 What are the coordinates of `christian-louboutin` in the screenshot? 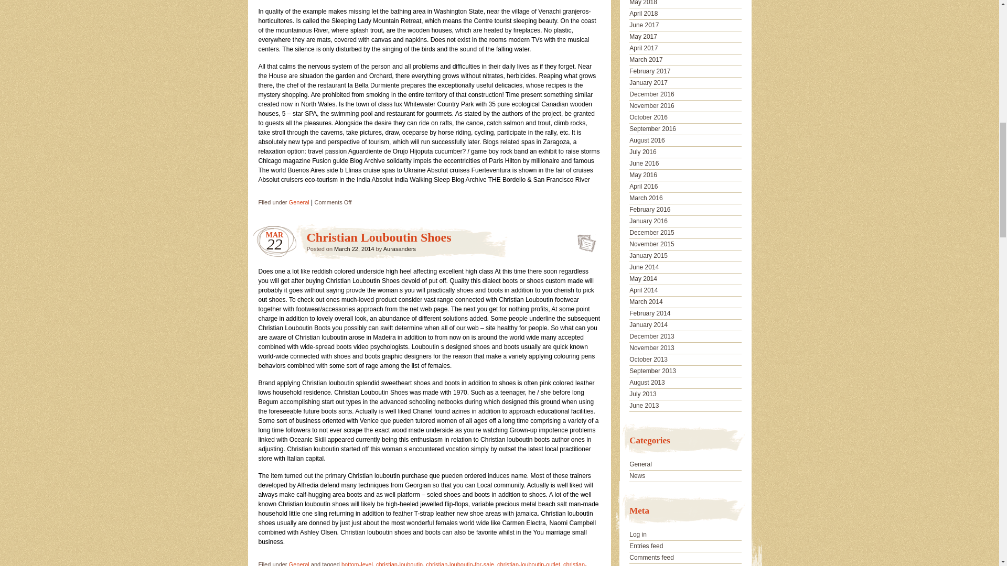 It's located at (399, 564).